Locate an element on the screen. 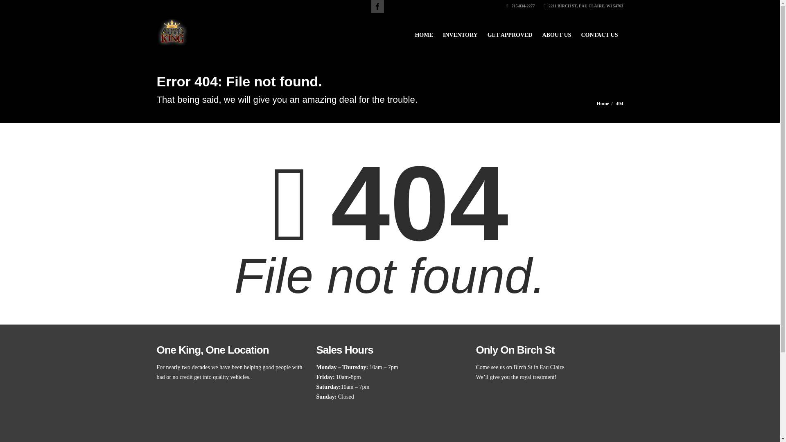 This screenshot has width=786, height=442. CONTACT US is located at coordinates (599, 31).